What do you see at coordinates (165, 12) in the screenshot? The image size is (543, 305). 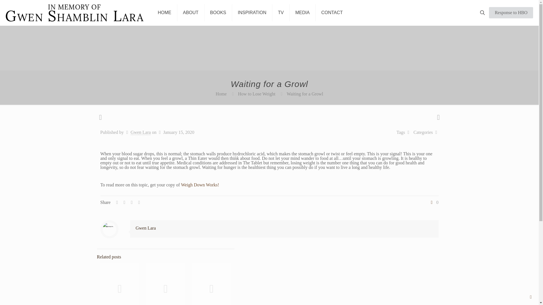 I see `HOME` at bounding box center [165, 12].